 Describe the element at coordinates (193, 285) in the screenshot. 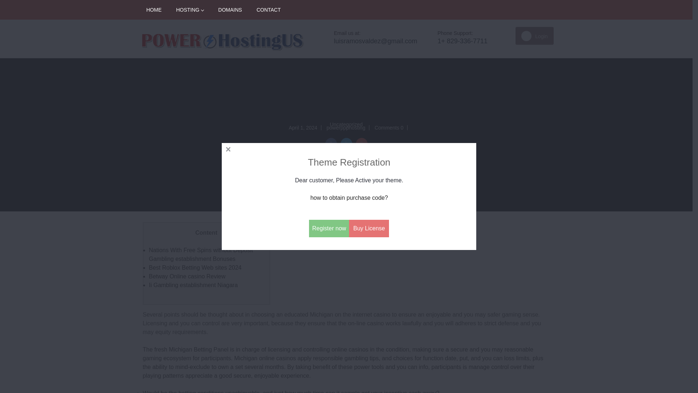

I see `Ii Gambling establishment Niagara` at that location.